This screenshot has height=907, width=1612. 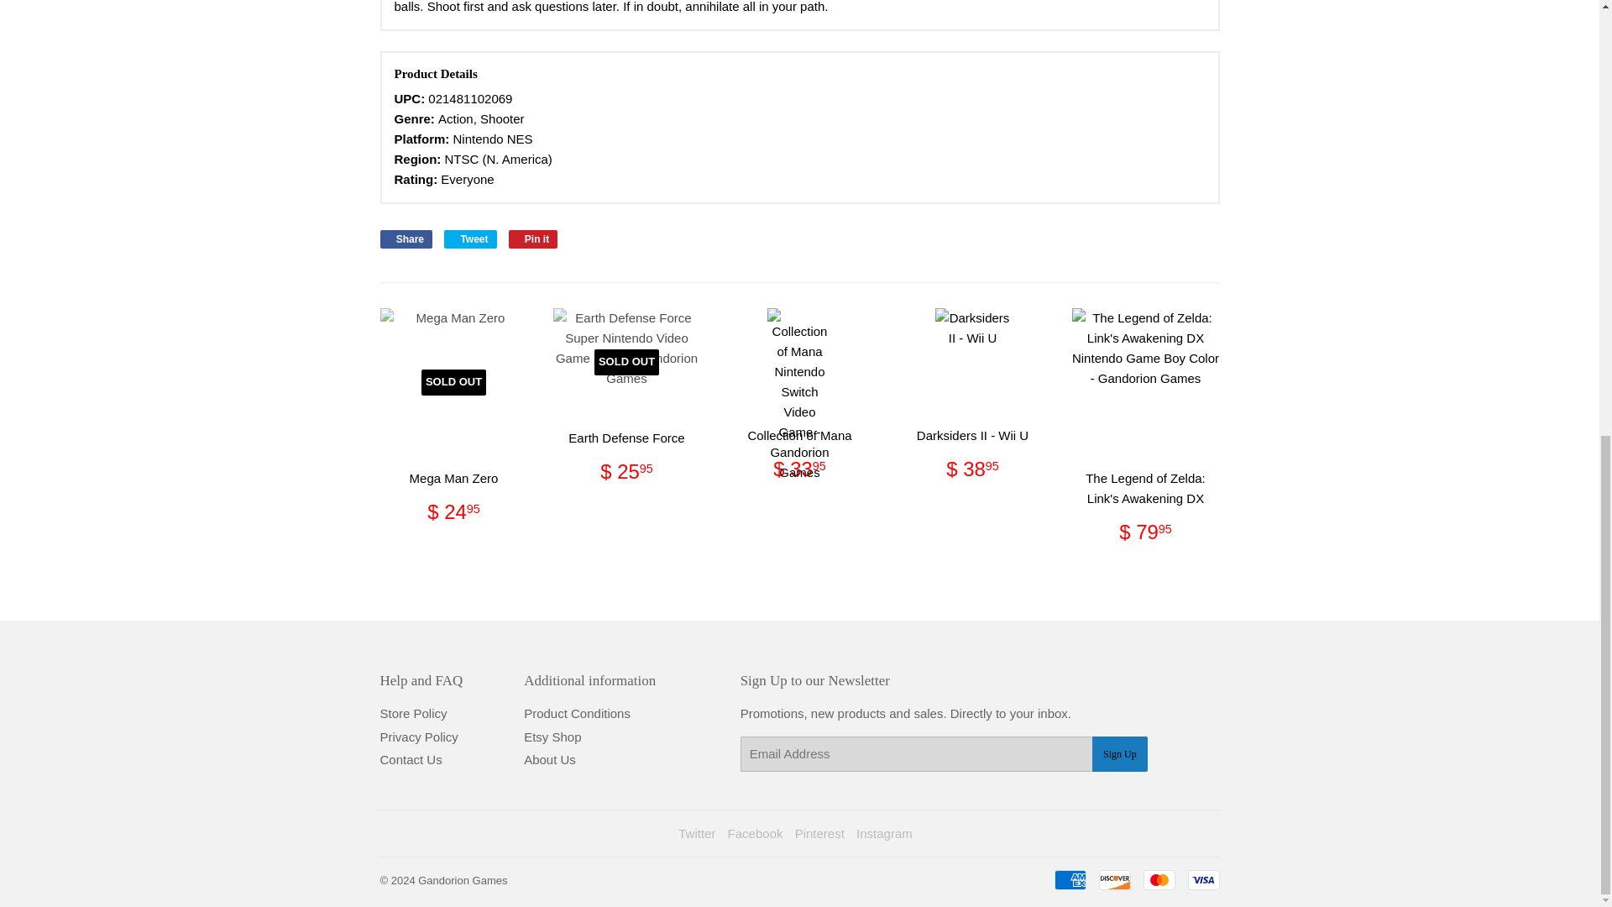 I want to click on Share on Facebook, so click(x=405, y=239).